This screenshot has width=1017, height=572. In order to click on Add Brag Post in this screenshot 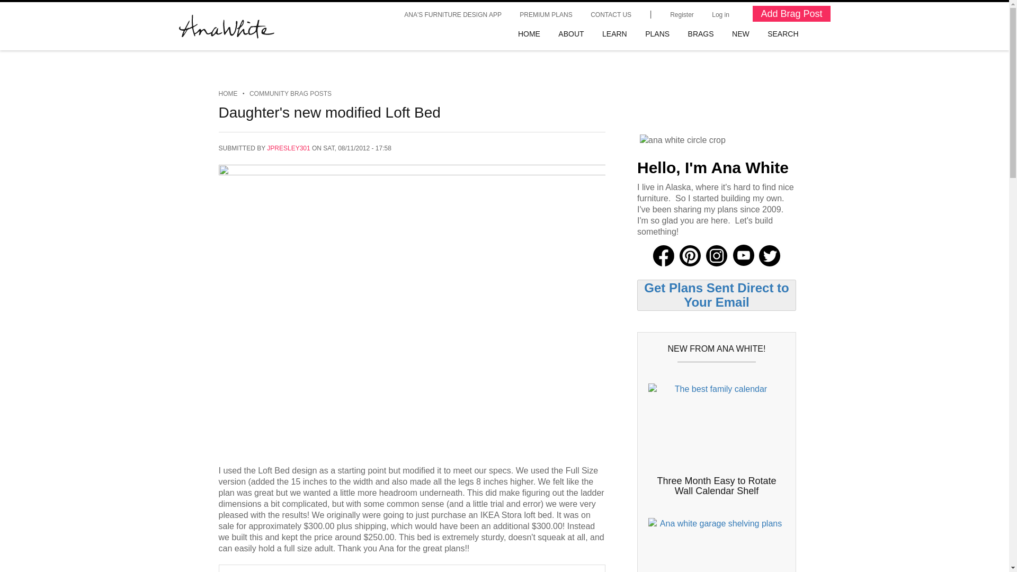, I will do `click(791, 14)`.